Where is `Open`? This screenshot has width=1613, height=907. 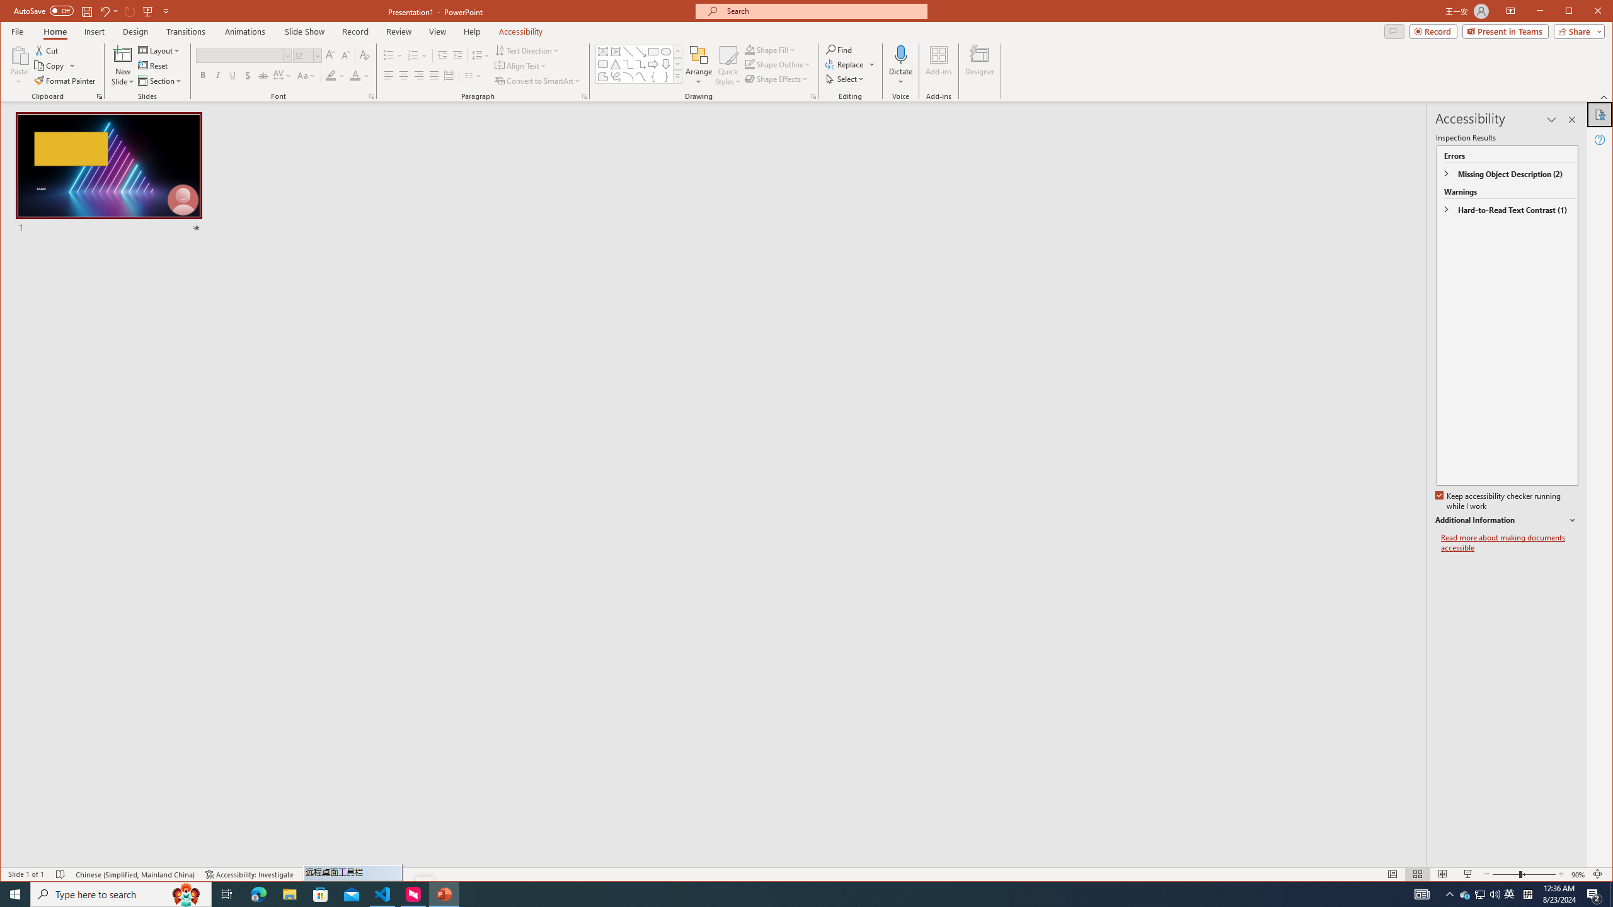
Open is located at coordinates (316, 55).